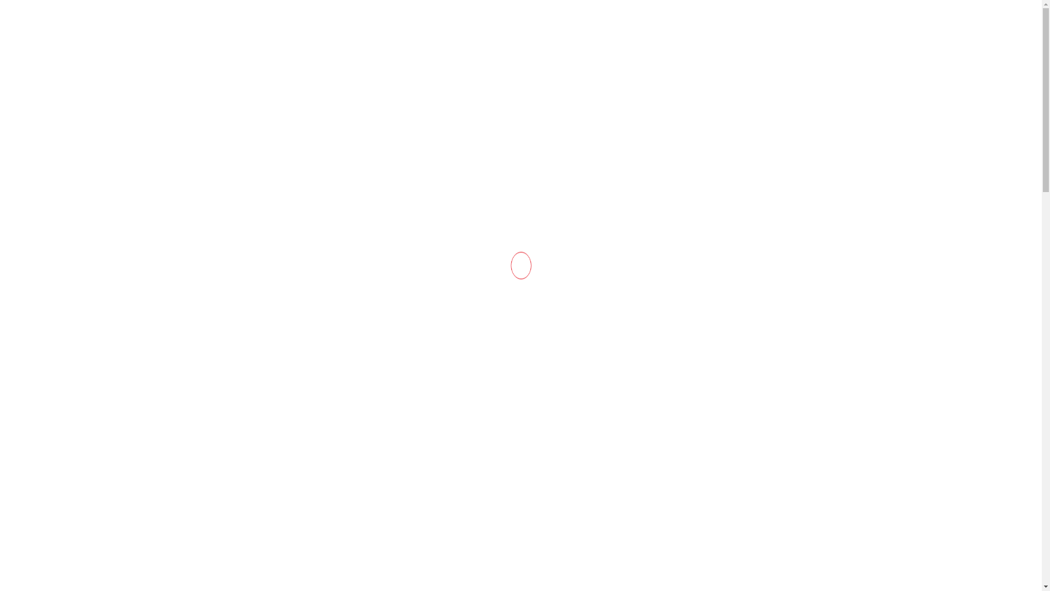  Describe the element at coordinates (728, 465) in the screenshot. I see `Acupuncture` at that location.